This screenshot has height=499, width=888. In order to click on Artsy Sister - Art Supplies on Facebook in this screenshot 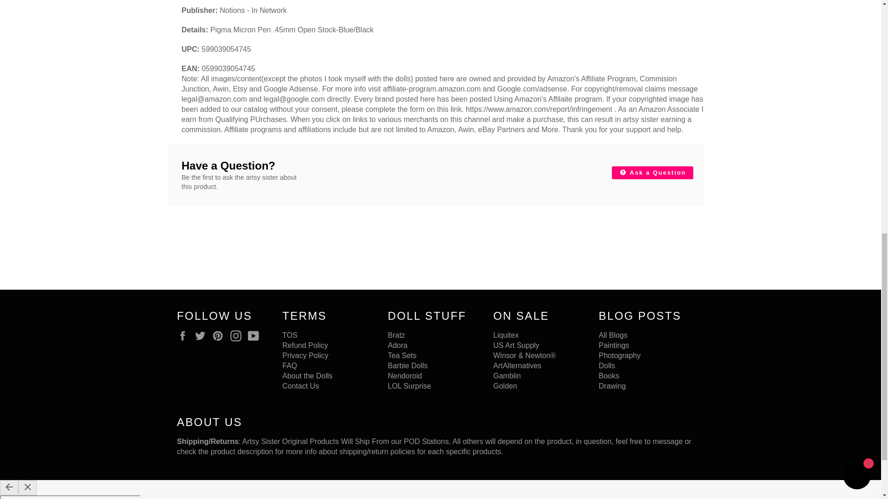, I will do `click(185, 335)`.